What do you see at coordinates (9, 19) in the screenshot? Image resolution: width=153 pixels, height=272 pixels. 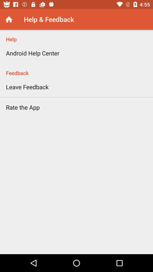 I see `press the item to the left of the help & feedback icon` at bounding box center [9, 19].